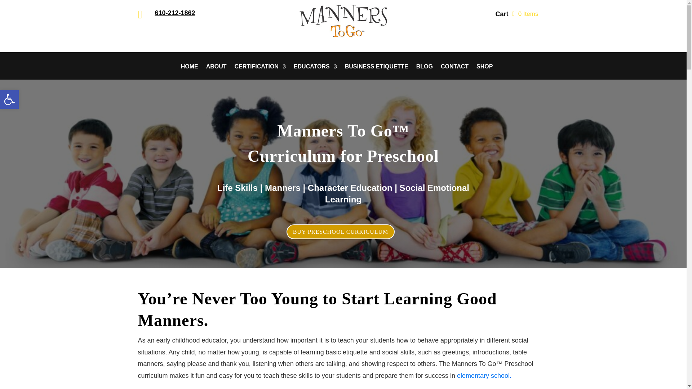 The height and width of the screenshot is (389, 692). What do you see at coordinates (525, 14) in the screenshot?
I see `0 Items` at bounding box center [525, 14].